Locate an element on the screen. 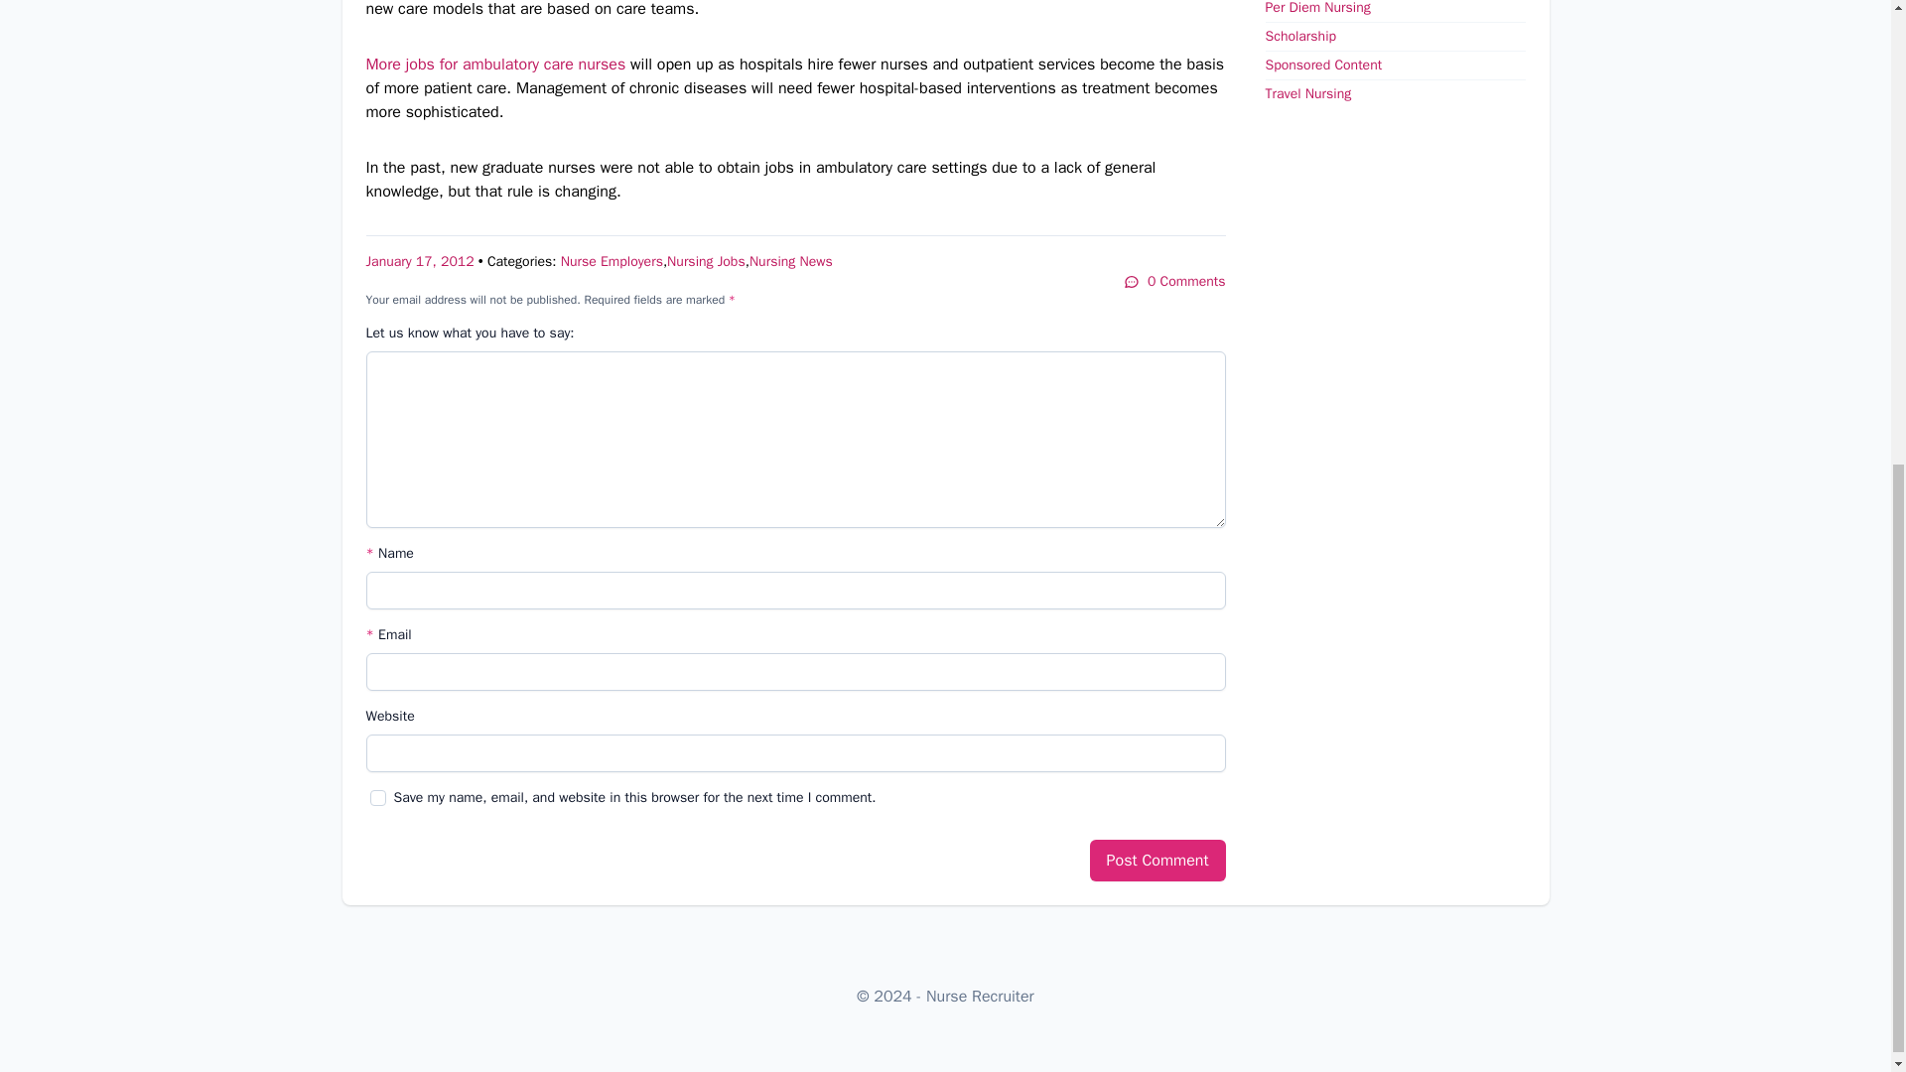  More jobs for ambulatory care nurses is located at coordinates (494, 64).